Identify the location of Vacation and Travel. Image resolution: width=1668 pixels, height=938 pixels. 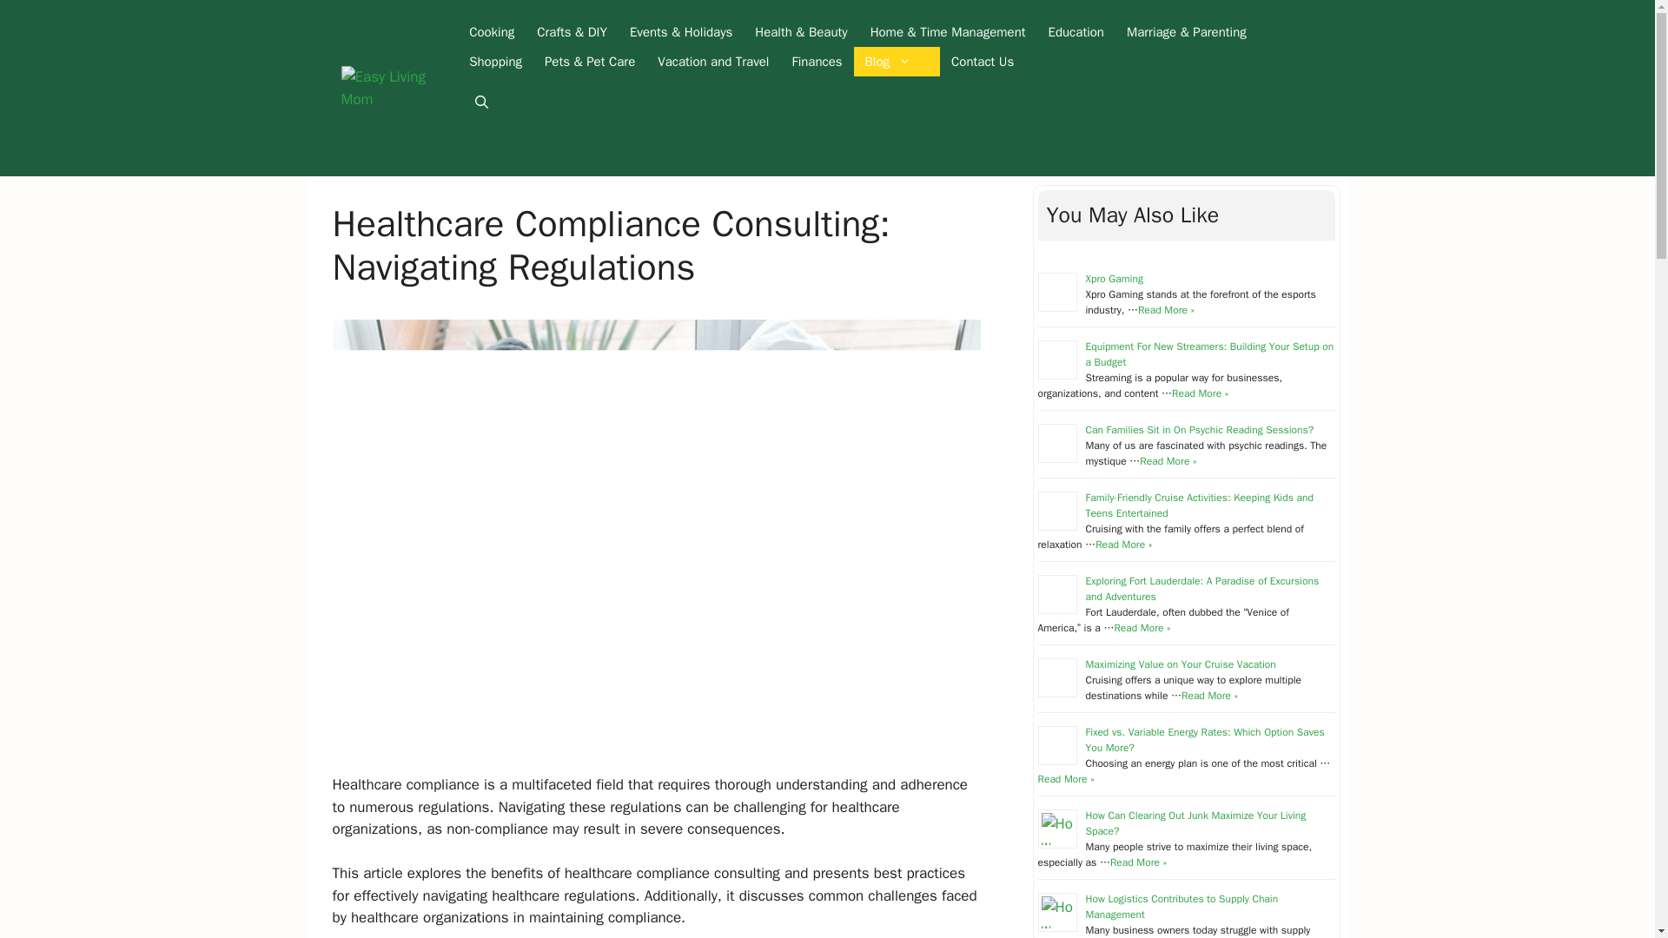
(713, 61).